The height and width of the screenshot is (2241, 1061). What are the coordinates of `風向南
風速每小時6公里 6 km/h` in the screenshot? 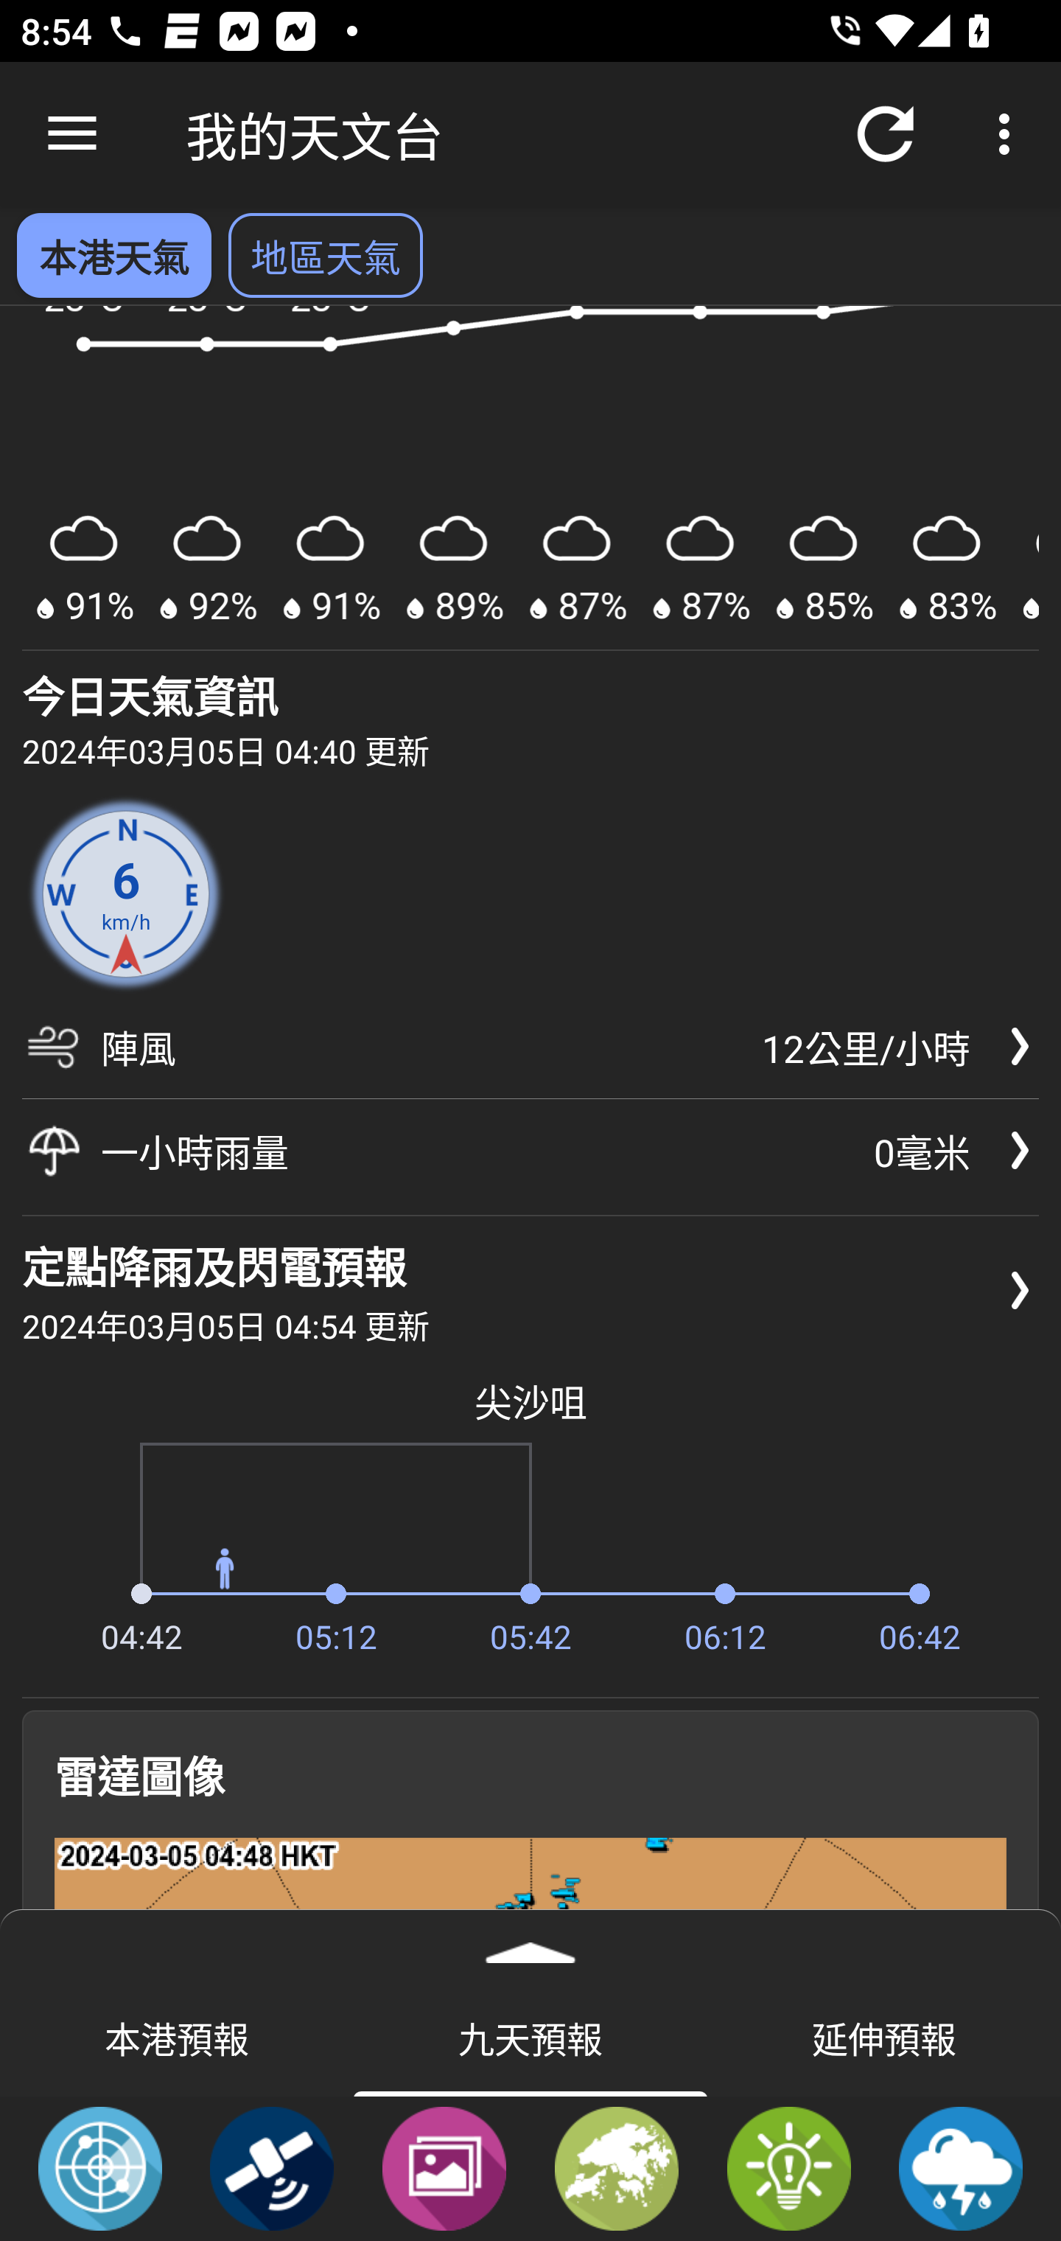 It's located at (126, 893).